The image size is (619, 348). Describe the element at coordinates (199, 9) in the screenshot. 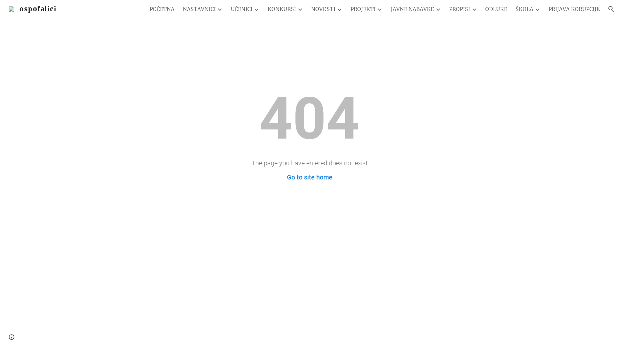

I see `NASTAVNICI` at that location.